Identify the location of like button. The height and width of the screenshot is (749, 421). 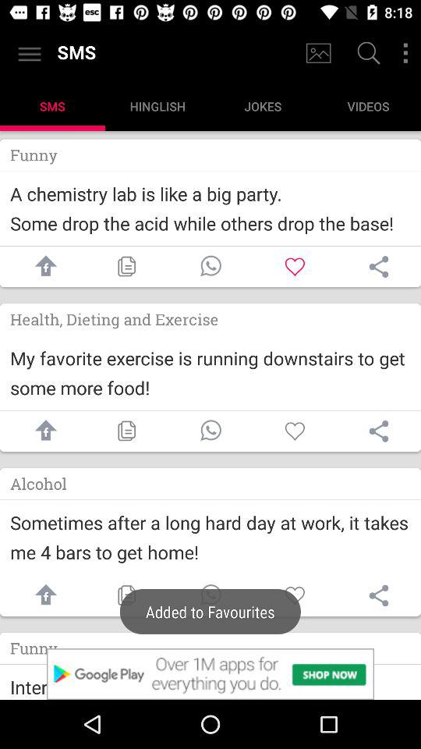
(295, 267).